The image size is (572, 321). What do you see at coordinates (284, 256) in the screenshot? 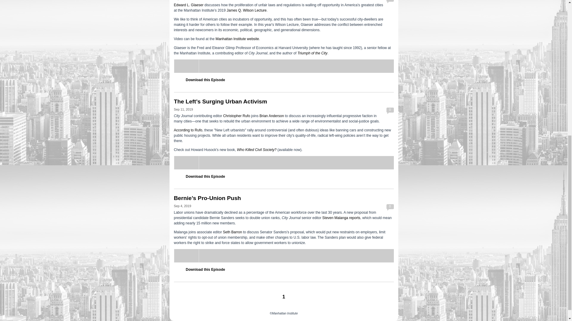
I see `Libsyn Player` at bounding box center [284, 256].